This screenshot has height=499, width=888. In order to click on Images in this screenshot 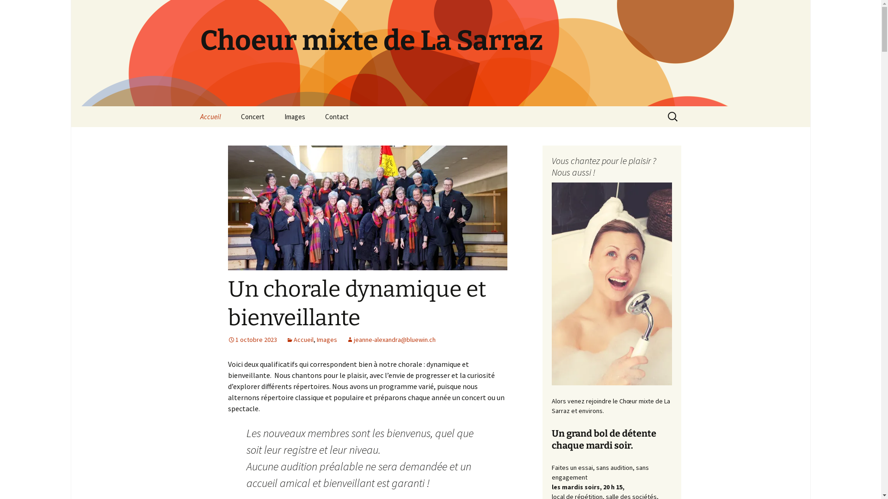, I will do `click(294, 116)`.